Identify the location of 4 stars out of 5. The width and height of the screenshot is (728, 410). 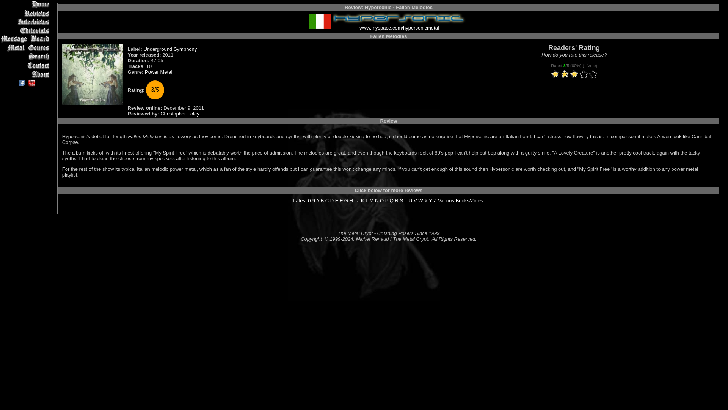
(569, 74).